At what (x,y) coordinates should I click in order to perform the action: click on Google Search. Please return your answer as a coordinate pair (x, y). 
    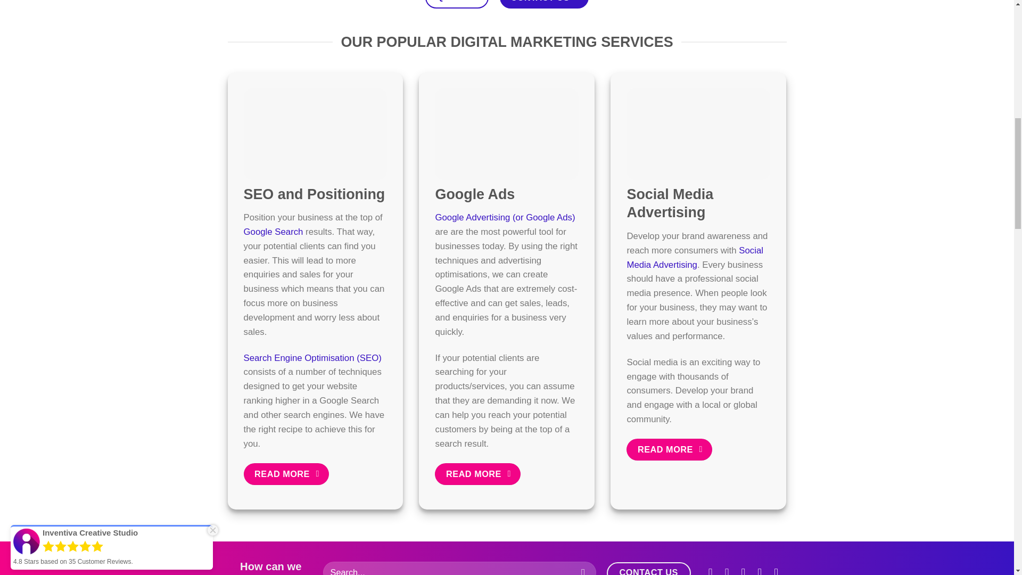
    Looking at the image, I should click on (274, 231).